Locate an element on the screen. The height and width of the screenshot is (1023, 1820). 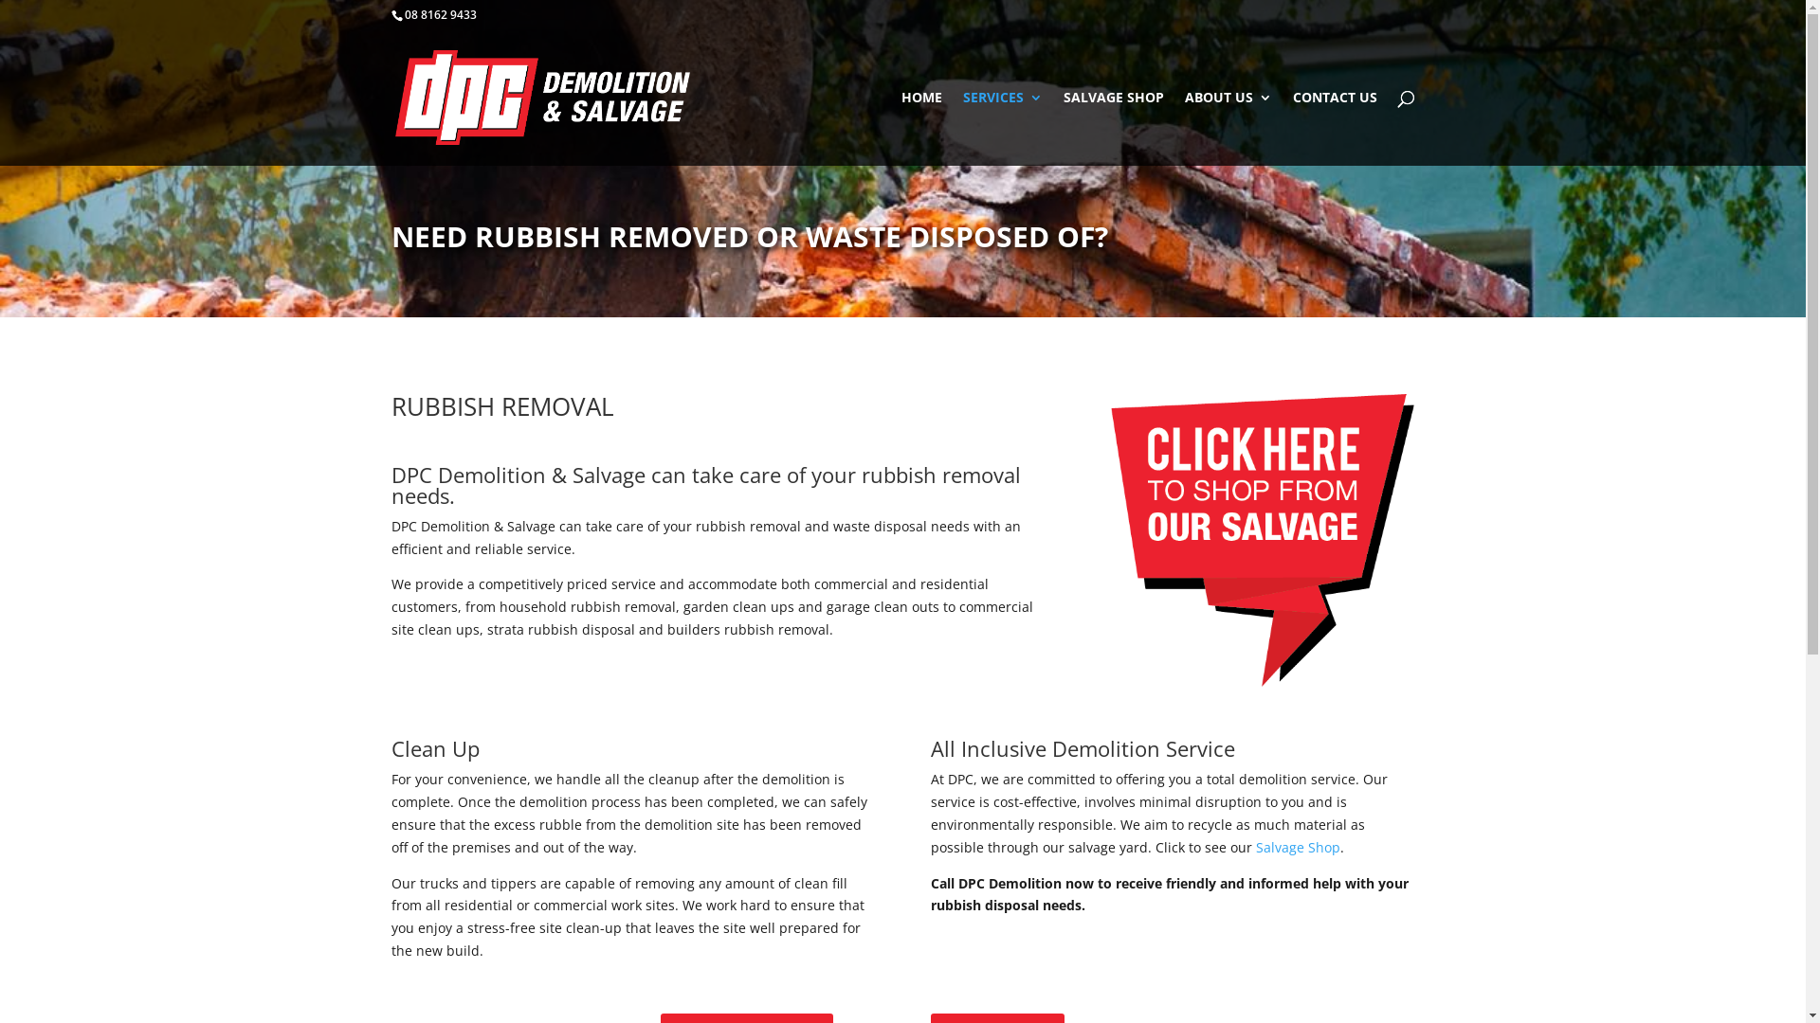
SALVAGE SHOP is located at coordinates (1114, 129).